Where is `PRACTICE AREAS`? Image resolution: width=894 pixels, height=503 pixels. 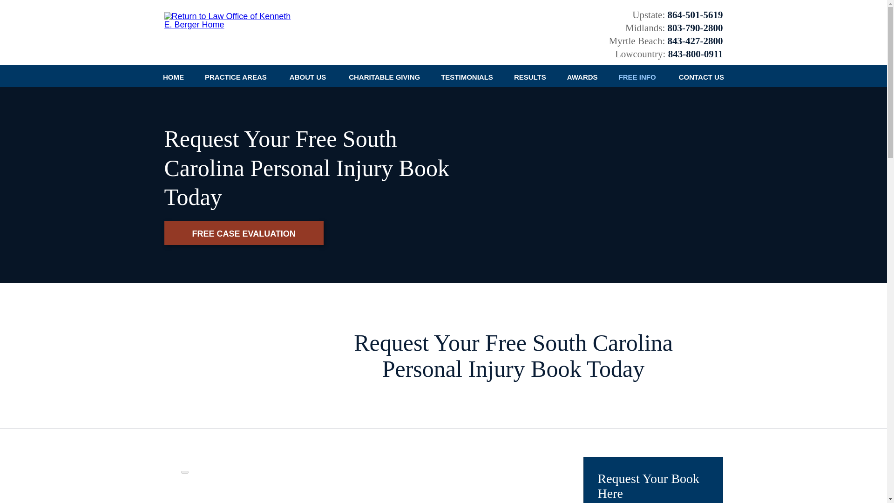
PRACTICE AREAS is located at coordinates (237, 76).